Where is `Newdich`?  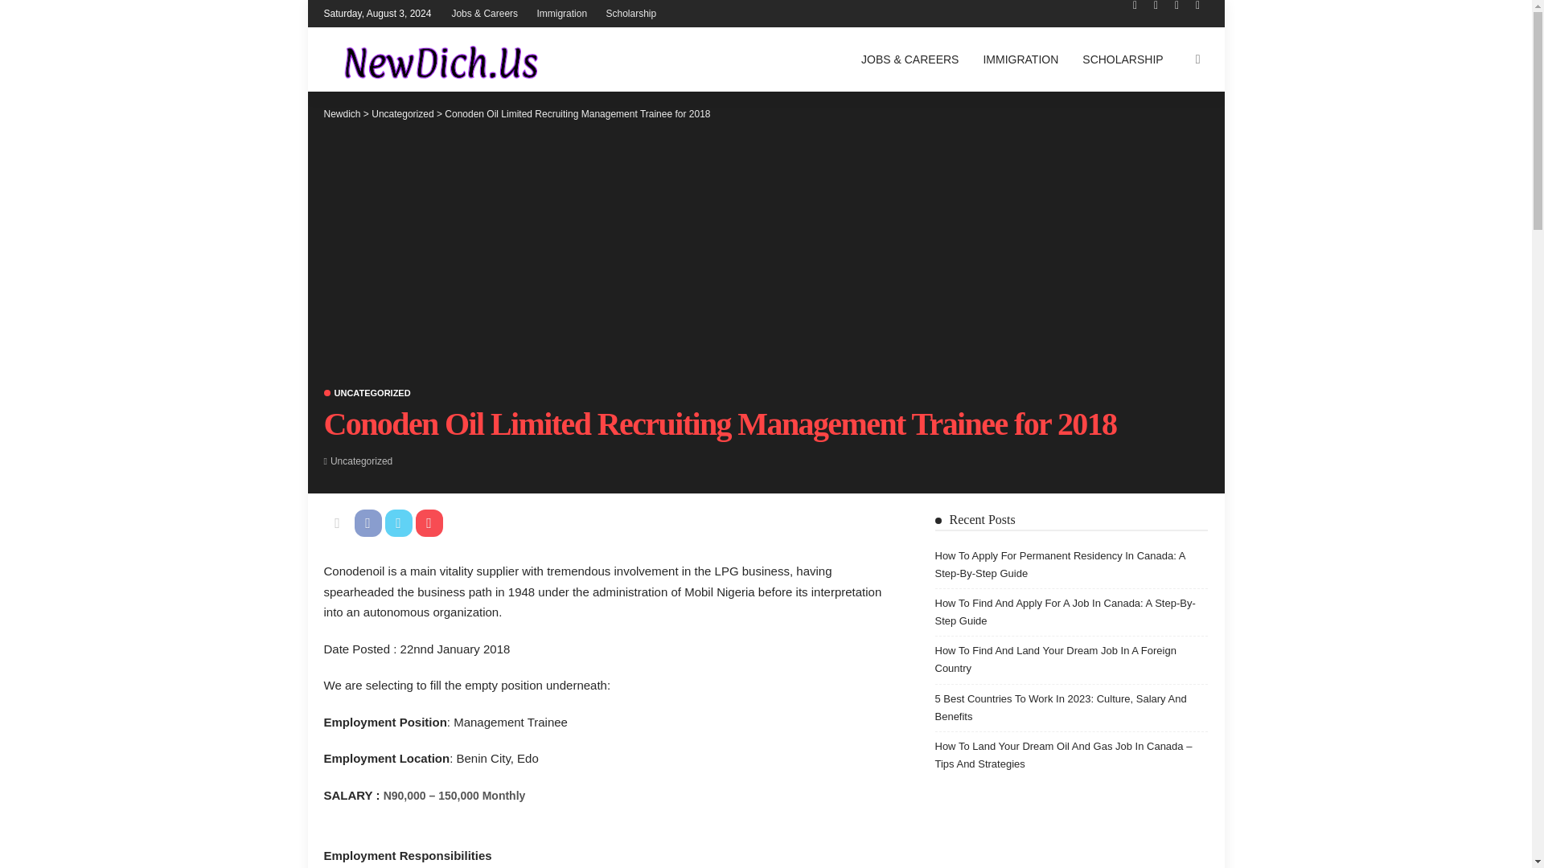 Newdich is located at coordinates (341, 114).